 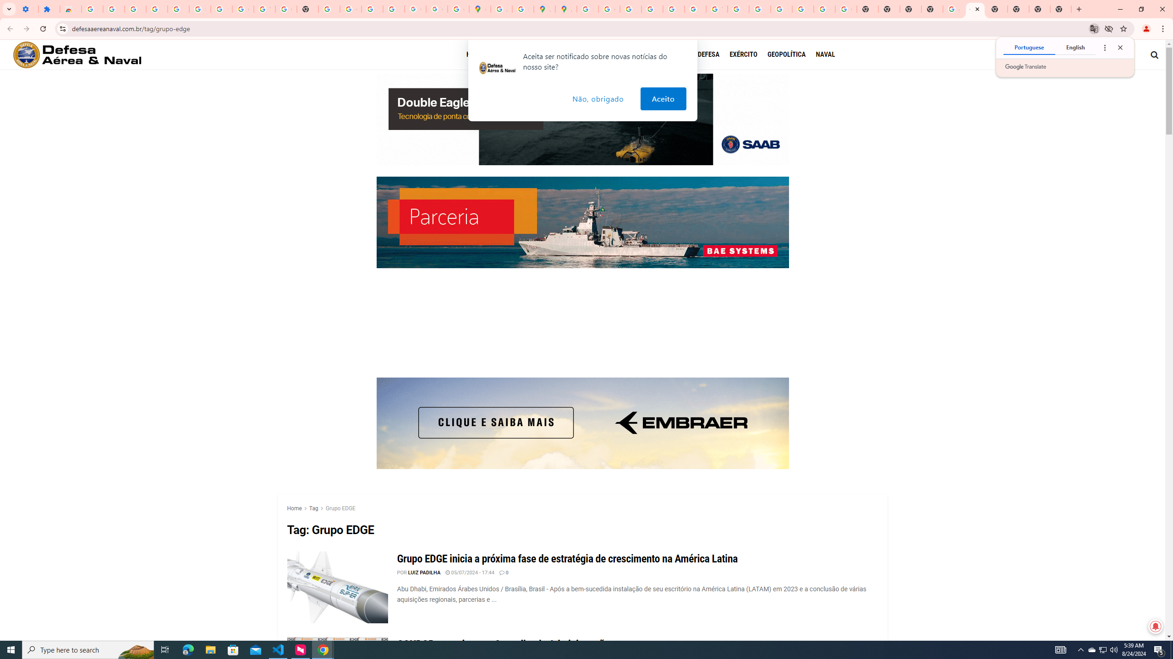 What do you see at coordinates (264, 9) in the screenshot?
I see `YouTube` at bounding box center [264, 9].